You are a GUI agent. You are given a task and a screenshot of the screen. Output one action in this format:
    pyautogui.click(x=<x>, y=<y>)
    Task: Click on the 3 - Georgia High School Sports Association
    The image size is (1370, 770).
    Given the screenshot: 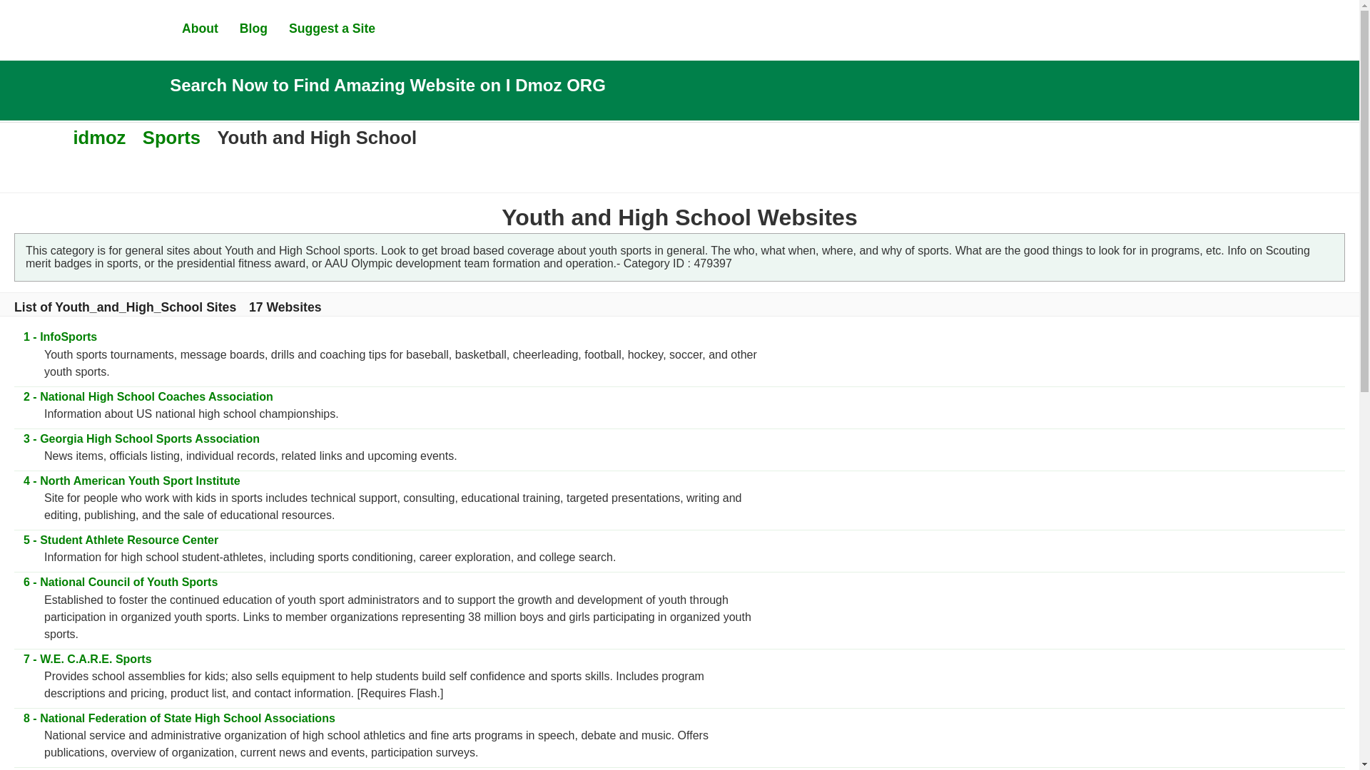 What is the action you would take?
    pyautogui.click(x=141, y=438)
    